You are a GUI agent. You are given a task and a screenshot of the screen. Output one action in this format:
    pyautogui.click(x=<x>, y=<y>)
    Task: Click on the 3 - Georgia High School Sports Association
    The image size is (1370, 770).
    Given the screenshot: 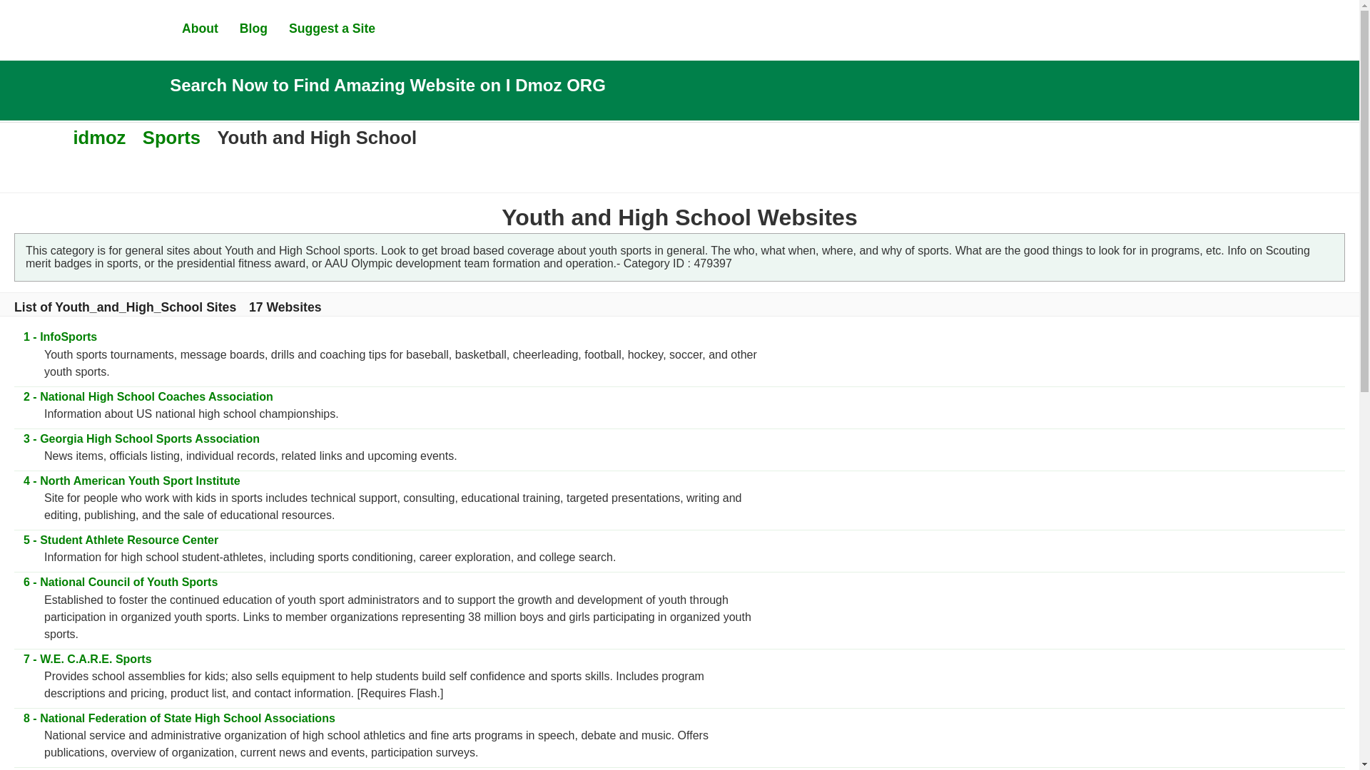 What is the action you would take?
    pyautogui.click(x=141, y=438)
    